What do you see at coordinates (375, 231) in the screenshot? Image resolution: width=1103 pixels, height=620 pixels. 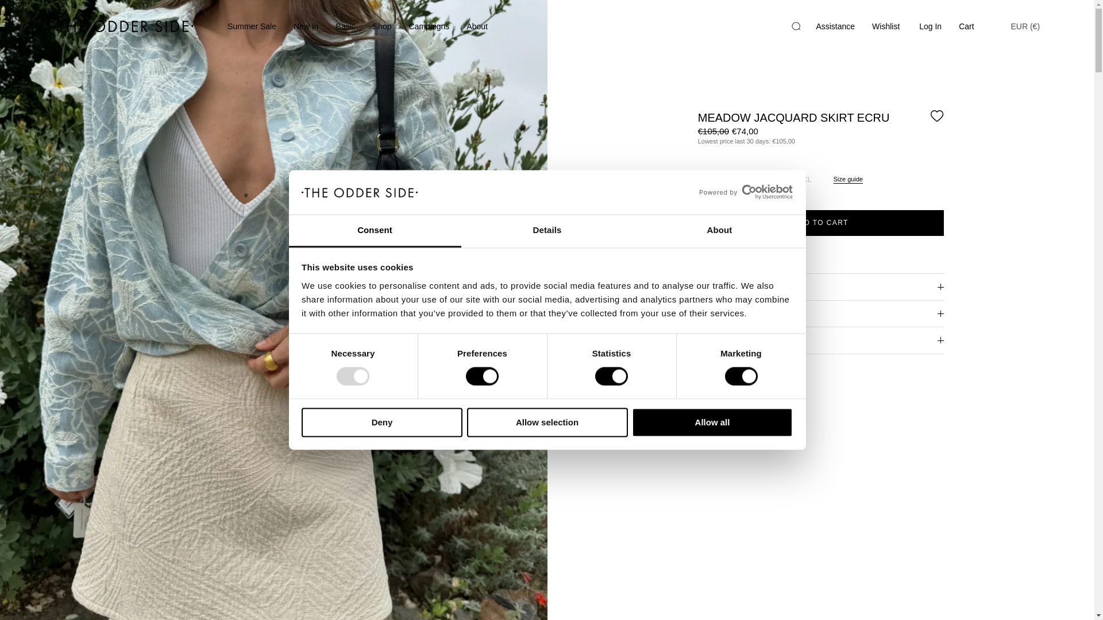 I see `Consent` at bounding box center [375, 231].